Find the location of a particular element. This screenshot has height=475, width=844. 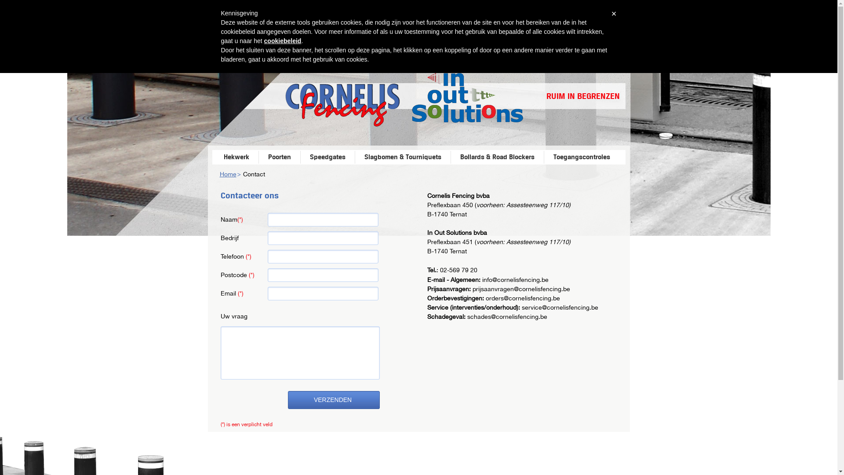

service@cornelisfencing.be is located at coordinates (560, 307).